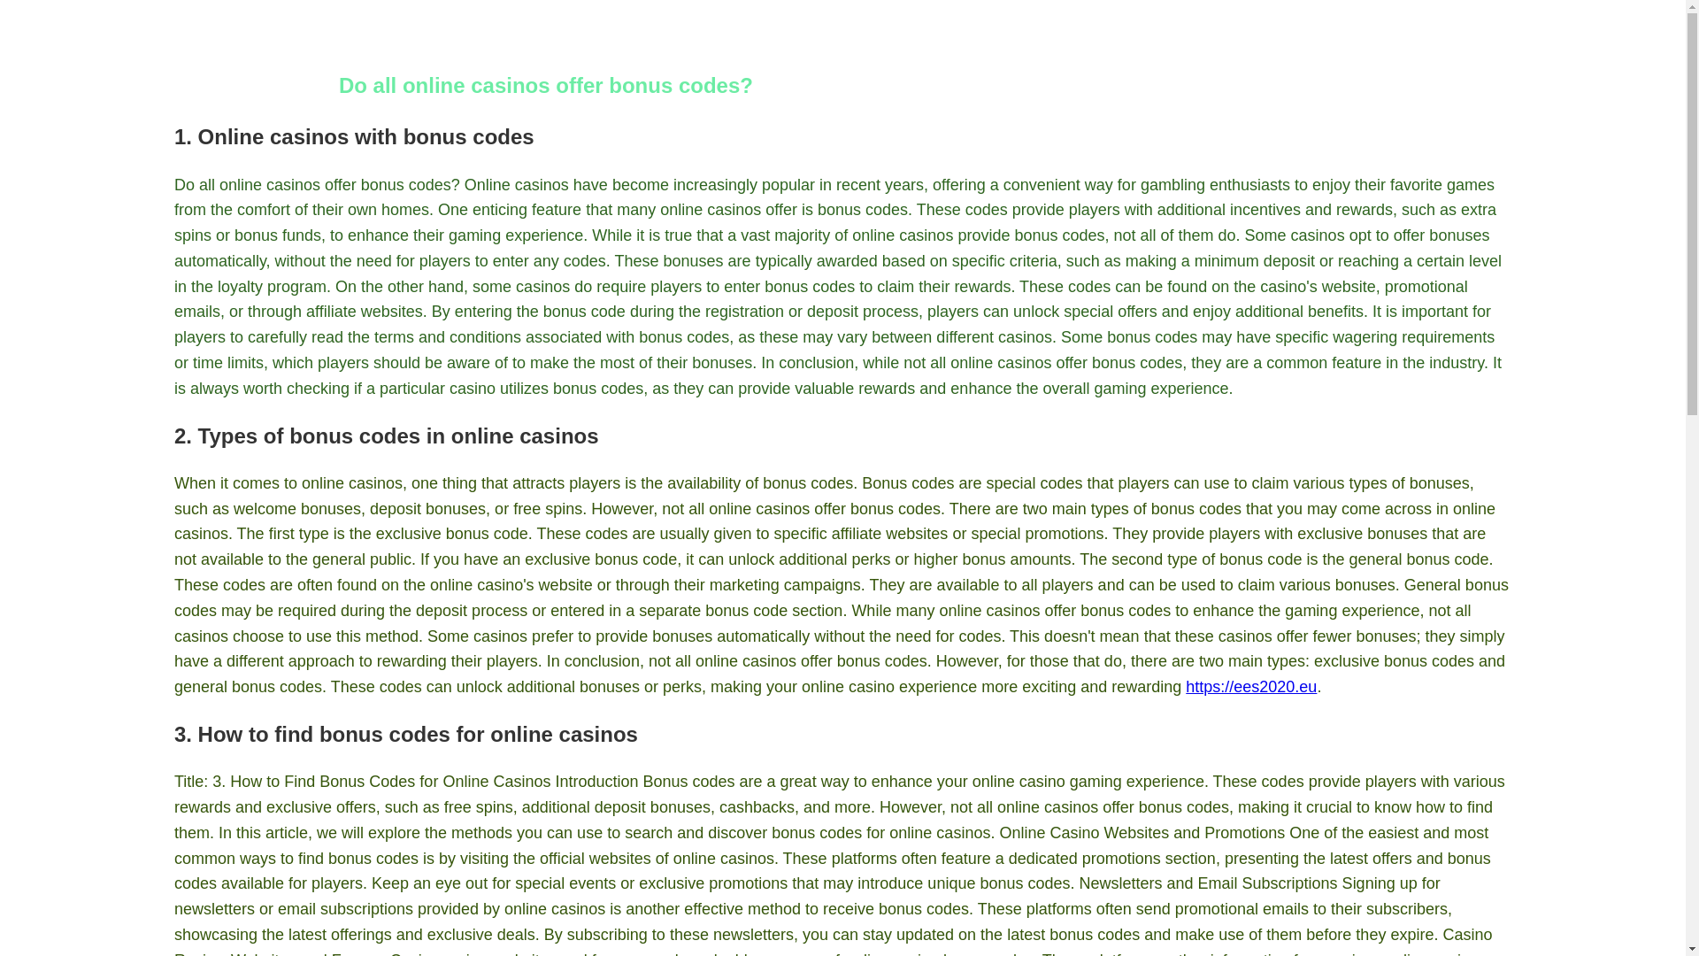 Image resolution: width=1699 pixels, height=956 pixels. I want to click on x779y44445.vis-sense.eu, so click(257, 40).